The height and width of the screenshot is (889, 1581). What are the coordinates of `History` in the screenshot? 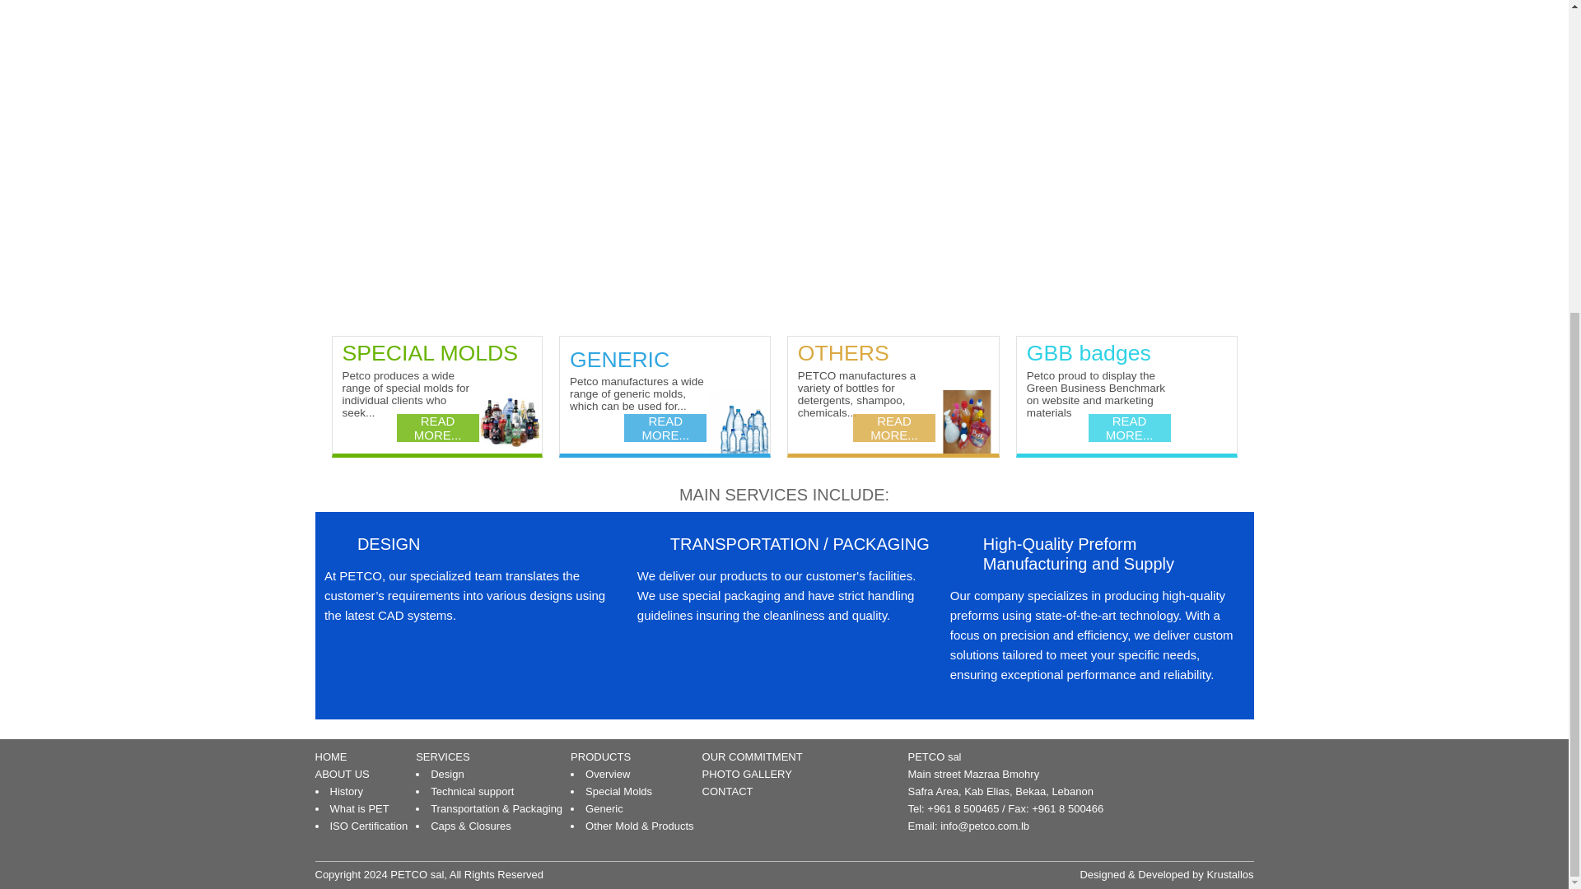 It's located at (345, 790).